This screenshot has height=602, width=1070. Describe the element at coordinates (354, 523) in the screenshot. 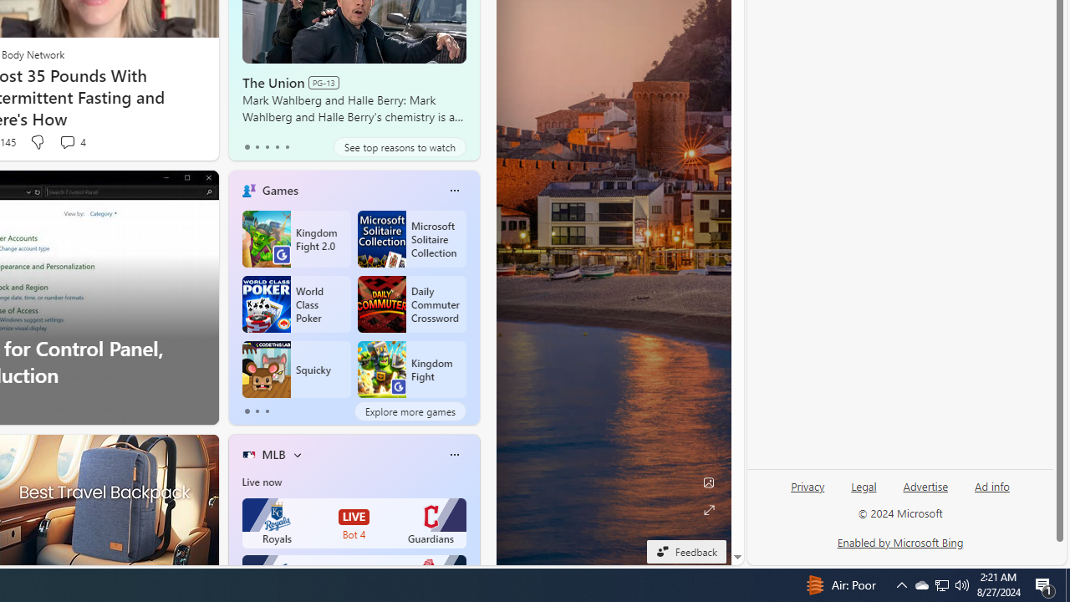

I see `Royals LIVE Bot 4 Guardians` at that location.